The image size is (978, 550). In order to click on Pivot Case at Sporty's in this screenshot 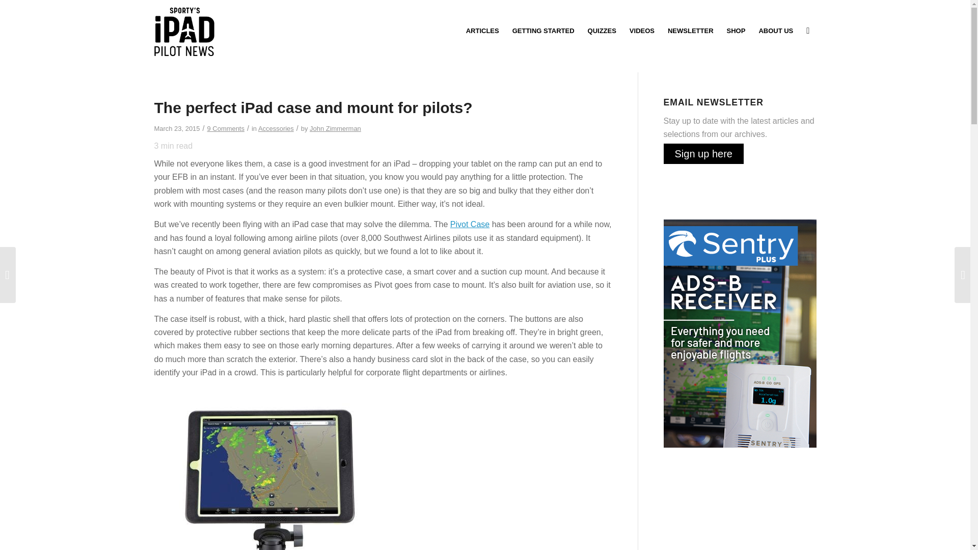, I will do `click(470, 224)`.